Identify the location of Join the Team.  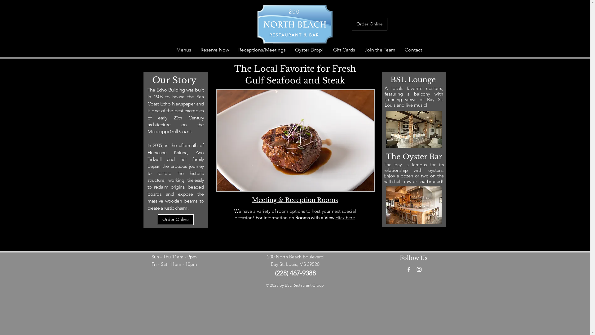
(380, 50).